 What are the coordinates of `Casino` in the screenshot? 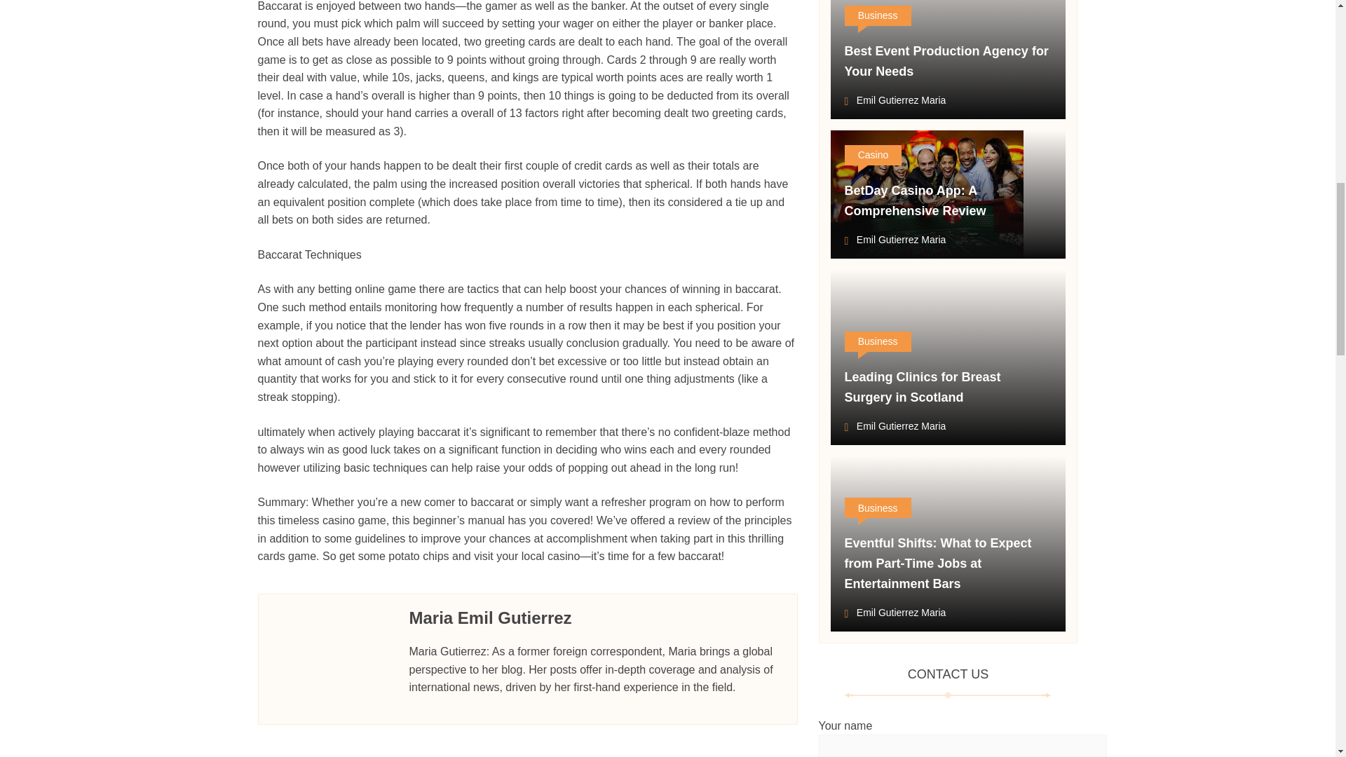 It's located at (872, 156).